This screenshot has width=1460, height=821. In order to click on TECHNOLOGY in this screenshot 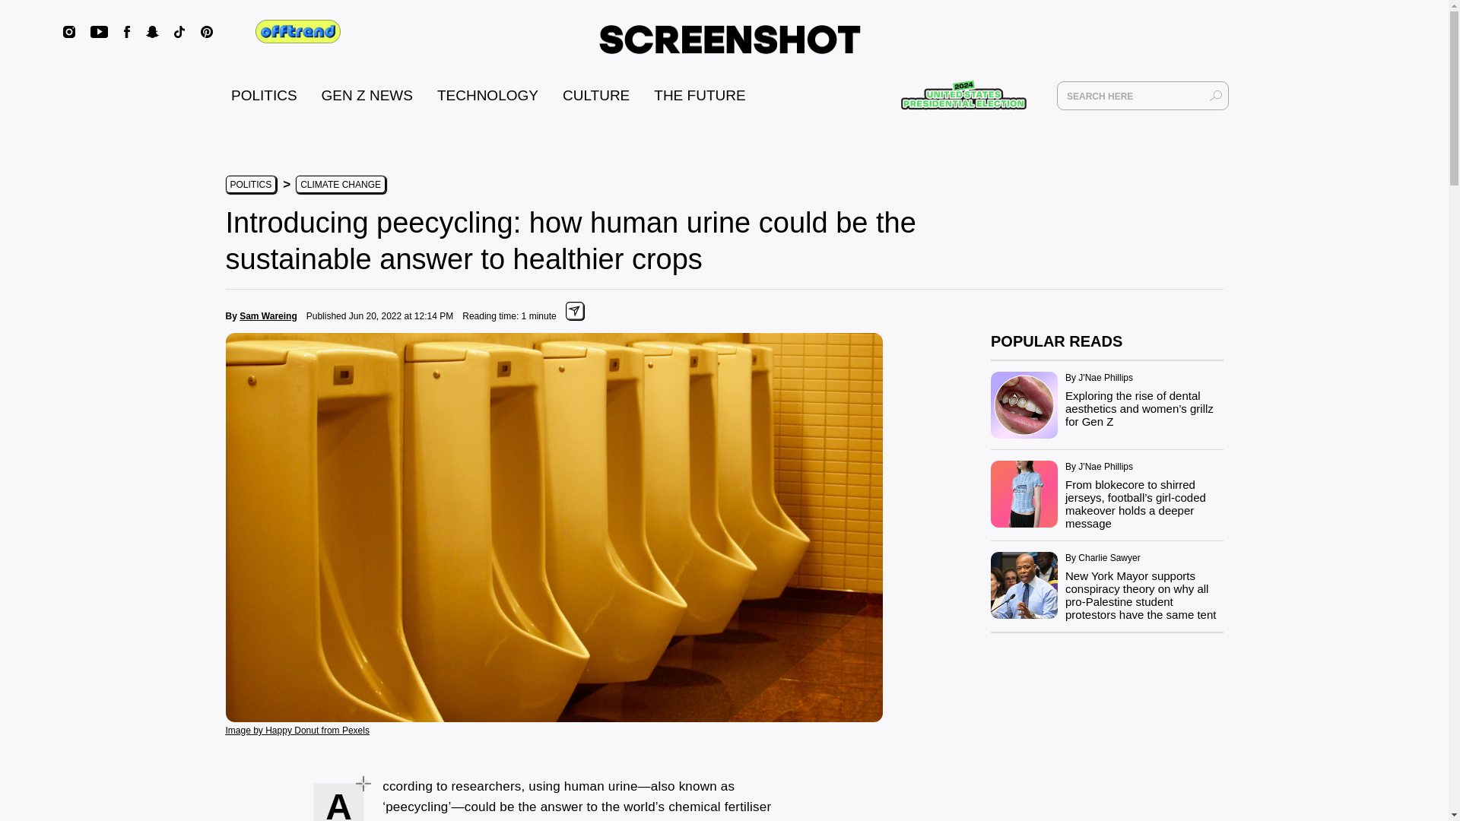, I will do `click(487, 95)`.